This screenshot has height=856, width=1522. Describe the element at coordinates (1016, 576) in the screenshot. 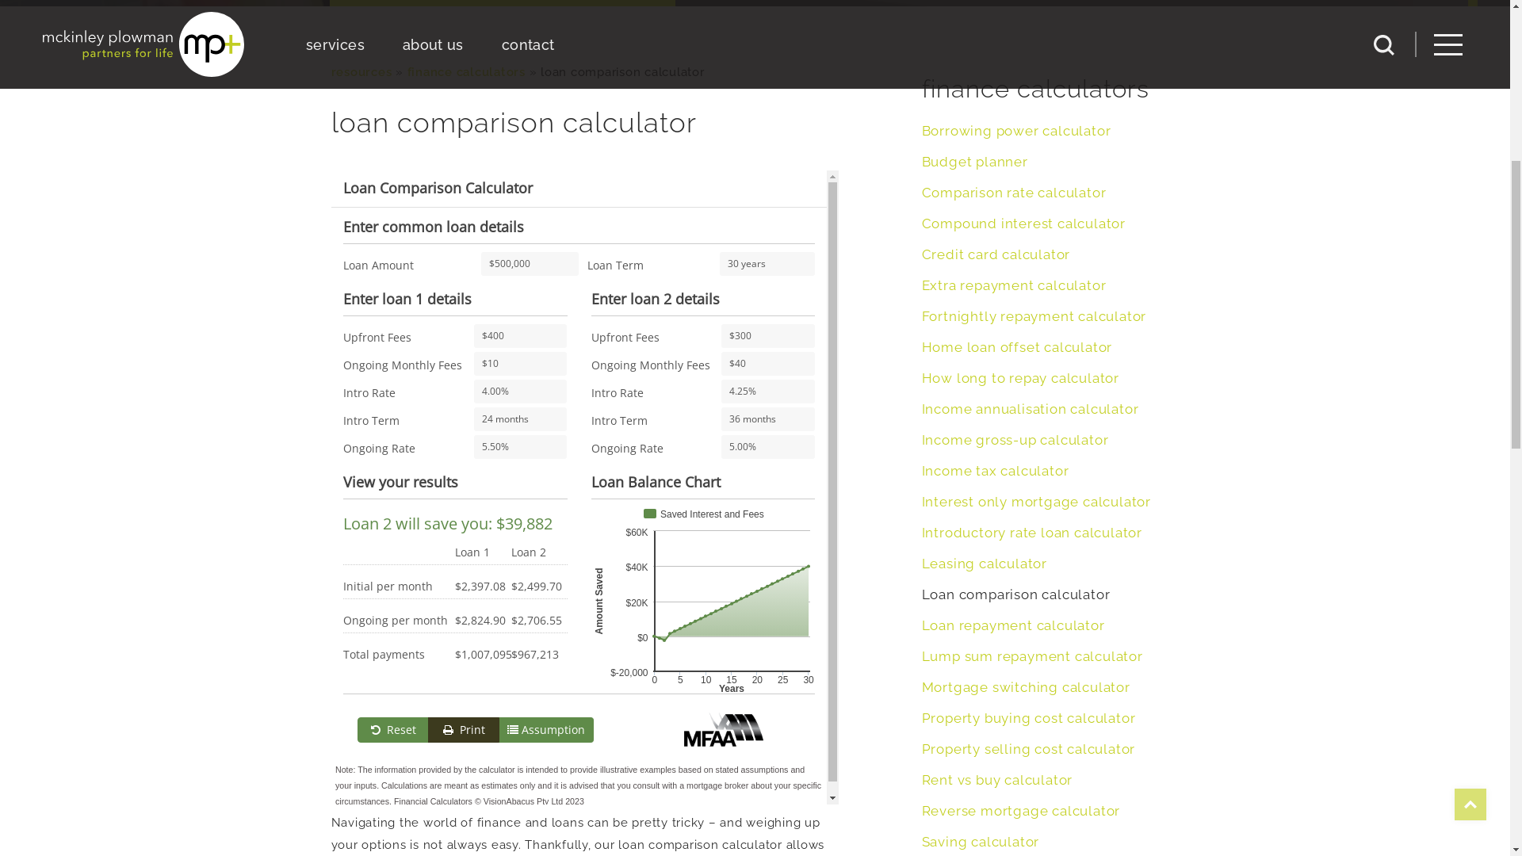

I see `Borrowing power calculator` at that location.